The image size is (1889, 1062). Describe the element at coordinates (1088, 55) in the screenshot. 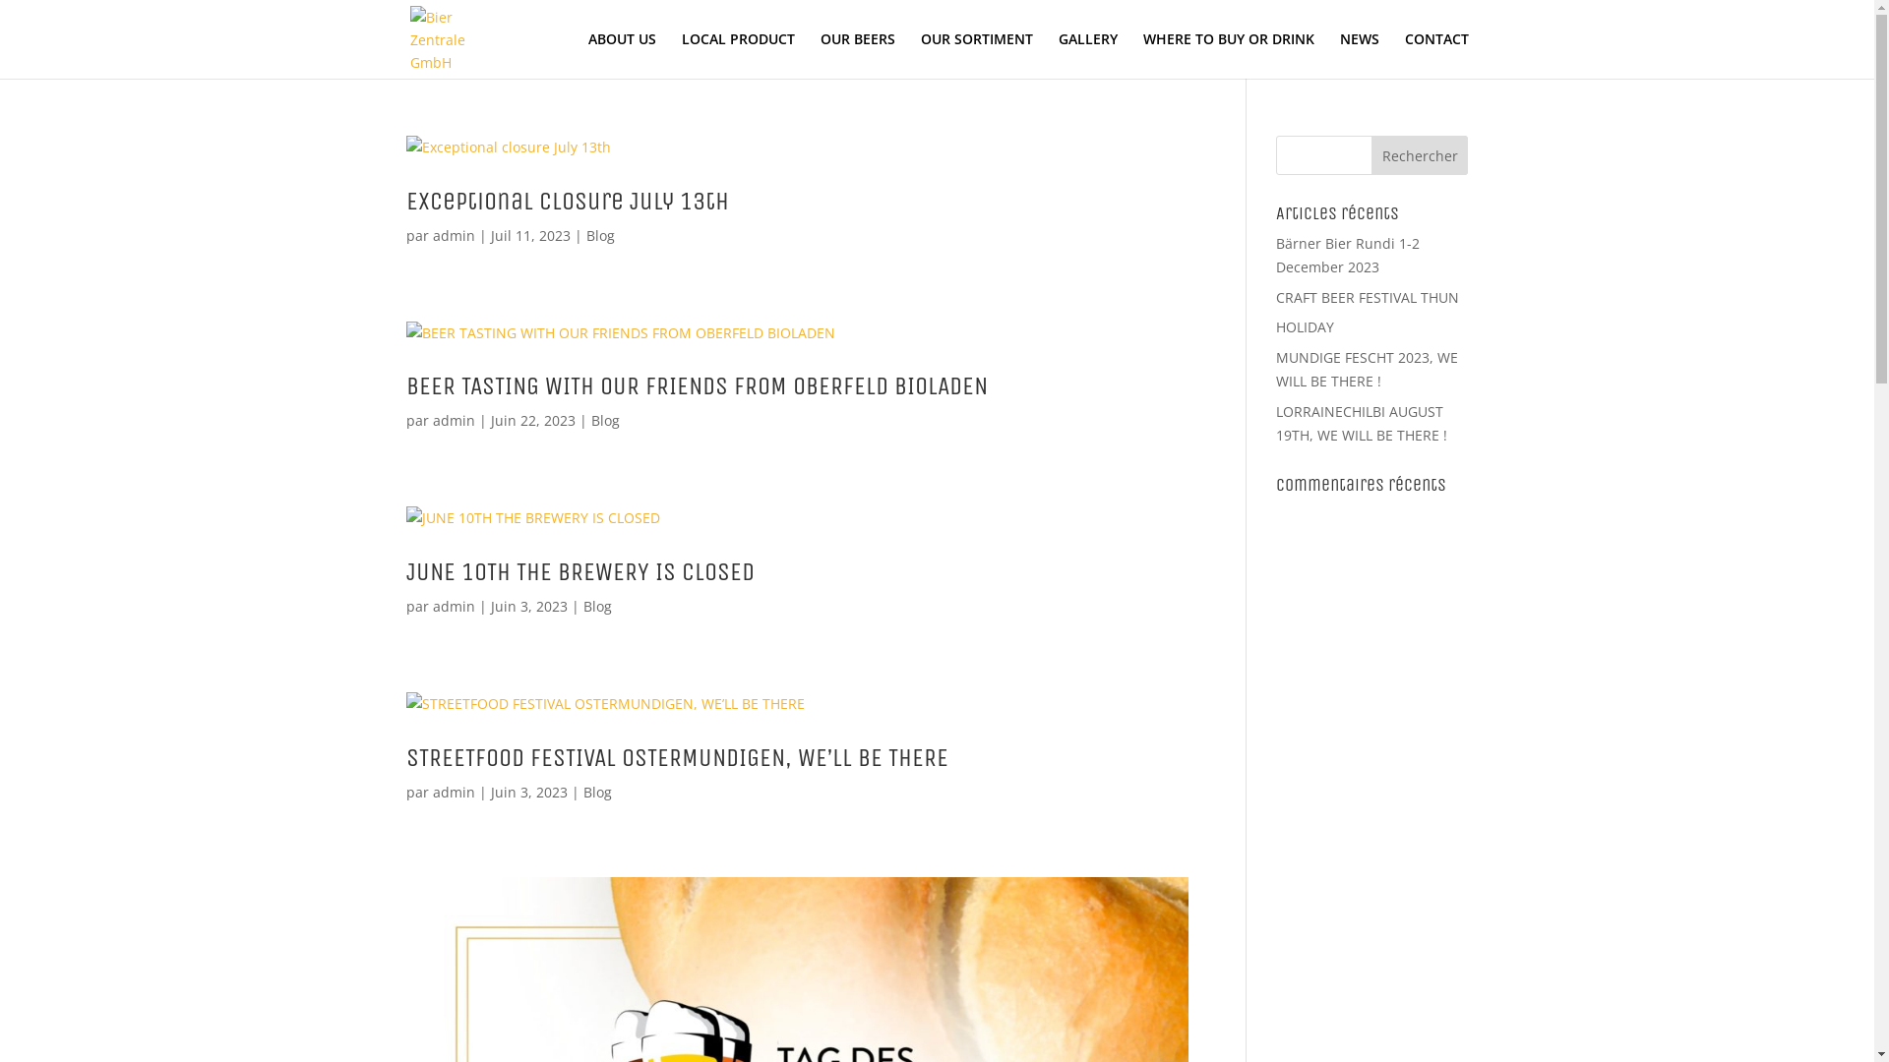

I see `GALLERY` at that location.